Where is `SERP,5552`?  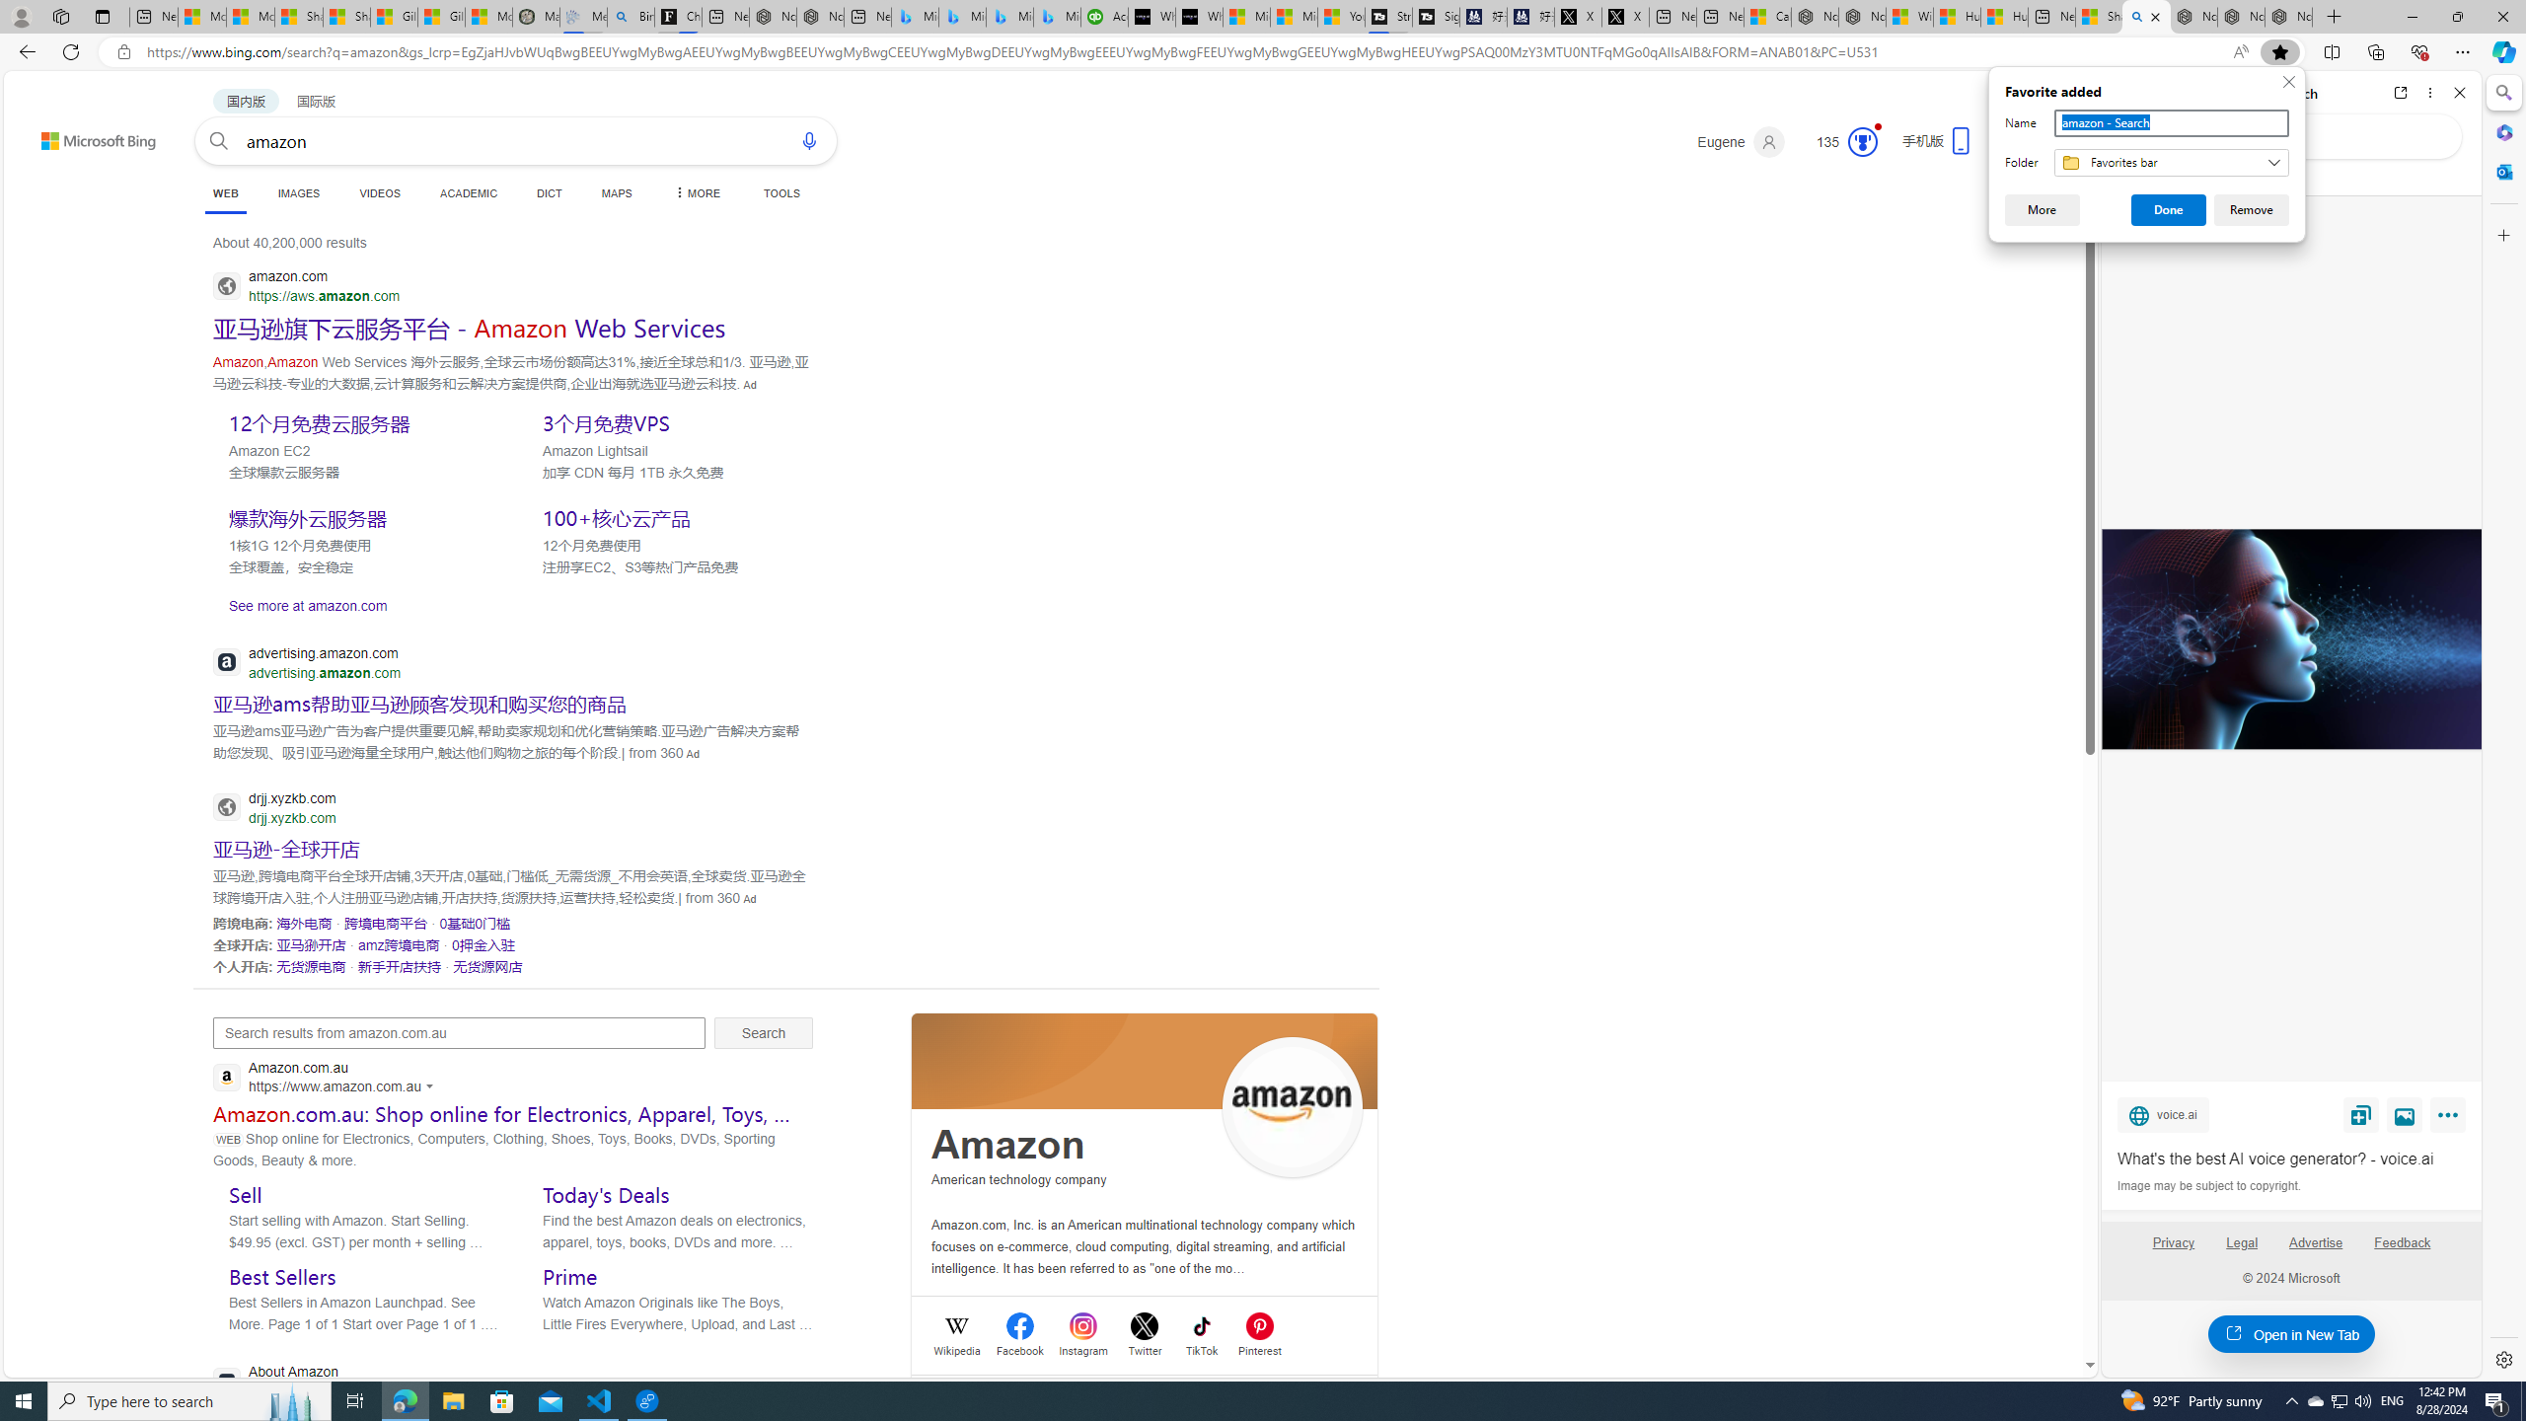
SERP,5552 is located at coordinates (361, 517).